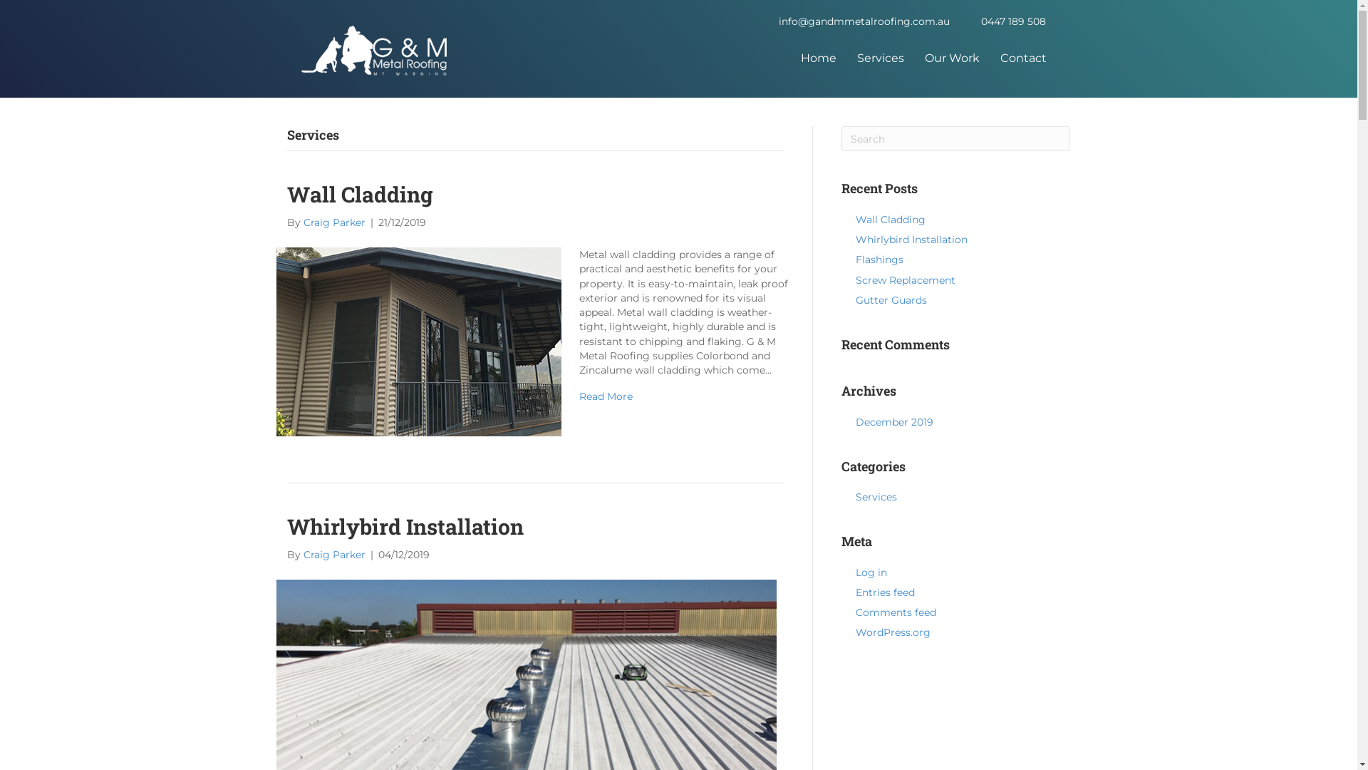 The width and height of the screenshot is (1368, 770). What do you see at coordinates (819, 58) in the screenshot?
I see `Home` at bounding box center [819, 58].